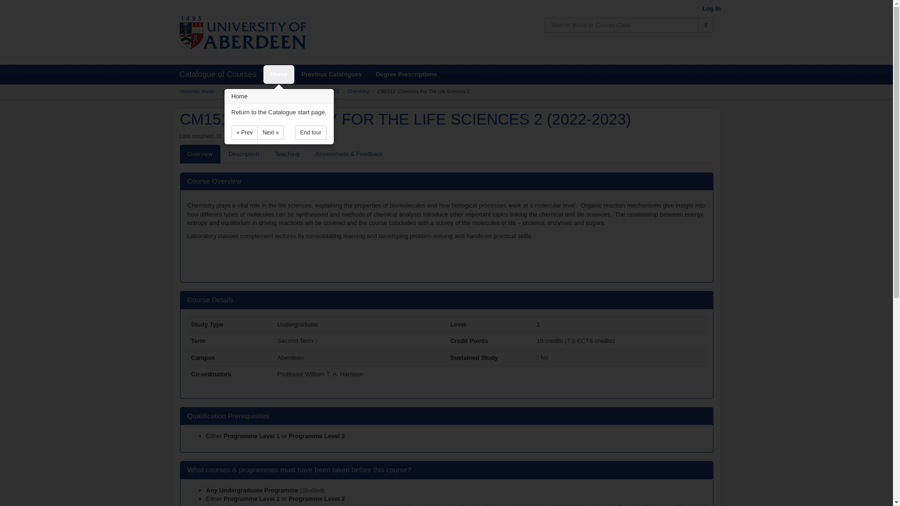  I want to click on Search Catalogue, so click(706, 25).